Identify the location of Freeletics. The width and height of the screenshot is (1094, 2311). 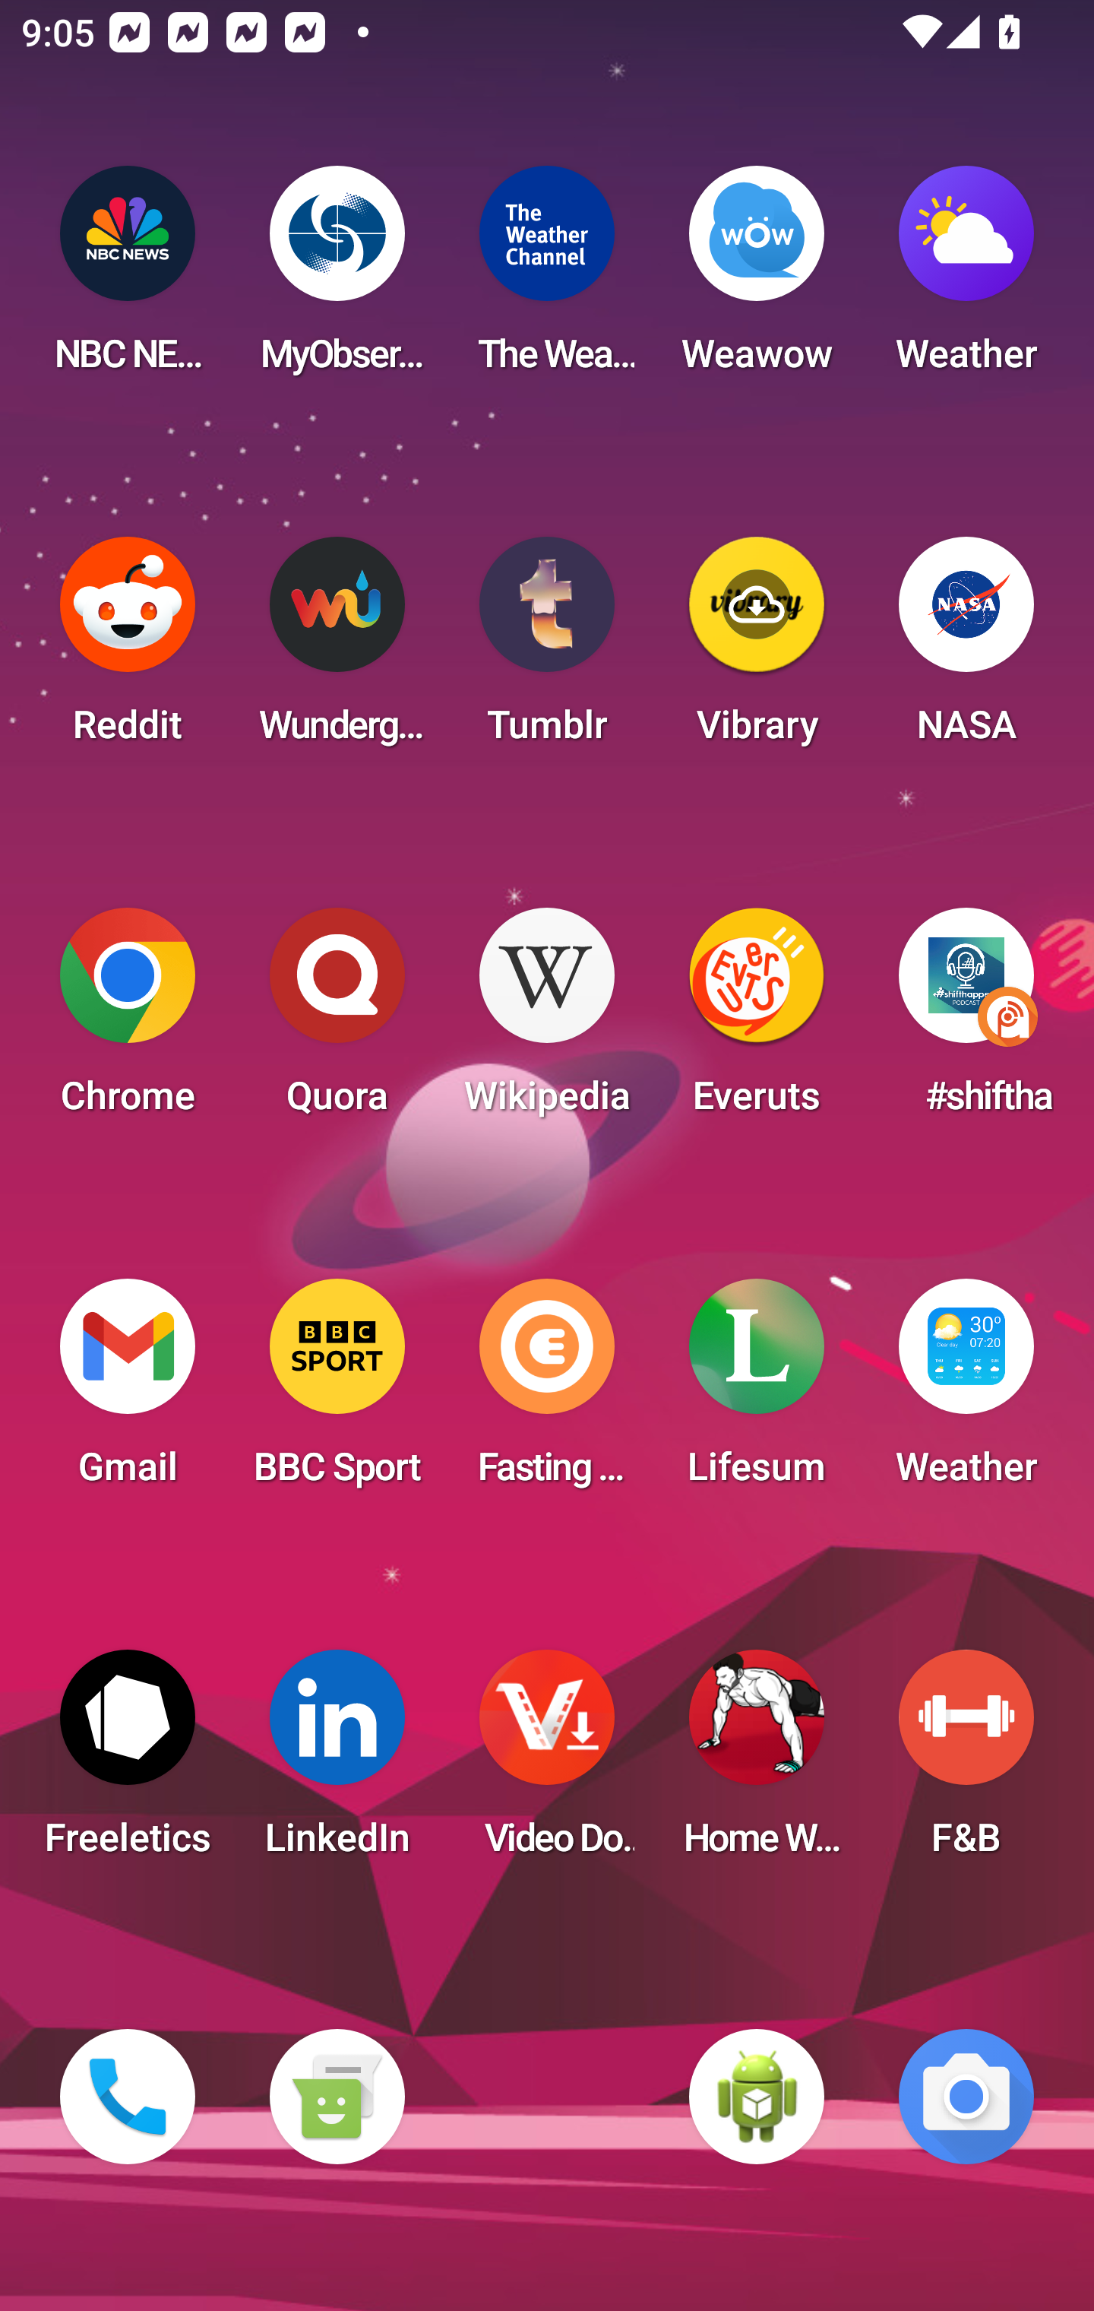
(128, 1762).